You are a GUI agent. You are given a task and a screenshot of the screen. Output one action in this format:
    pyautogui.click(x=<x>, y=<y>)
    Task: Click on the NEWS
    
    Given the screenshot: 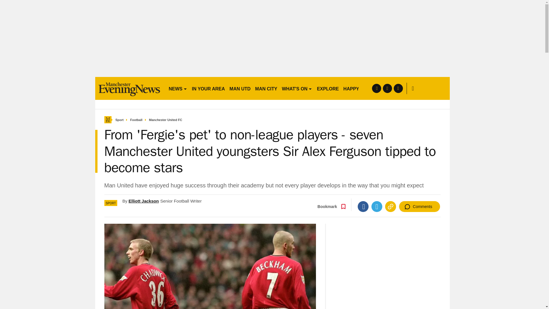 What is the action you would take?
    pyautogui.click(x=178, y=88)
    